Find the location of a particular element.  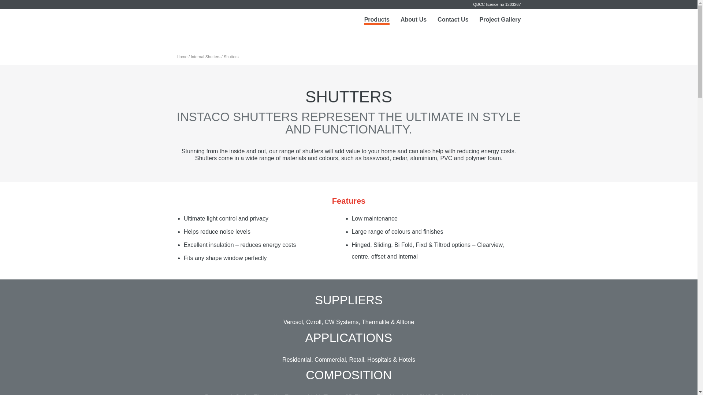

Internal Shutters is located at coordinates (206, 57).